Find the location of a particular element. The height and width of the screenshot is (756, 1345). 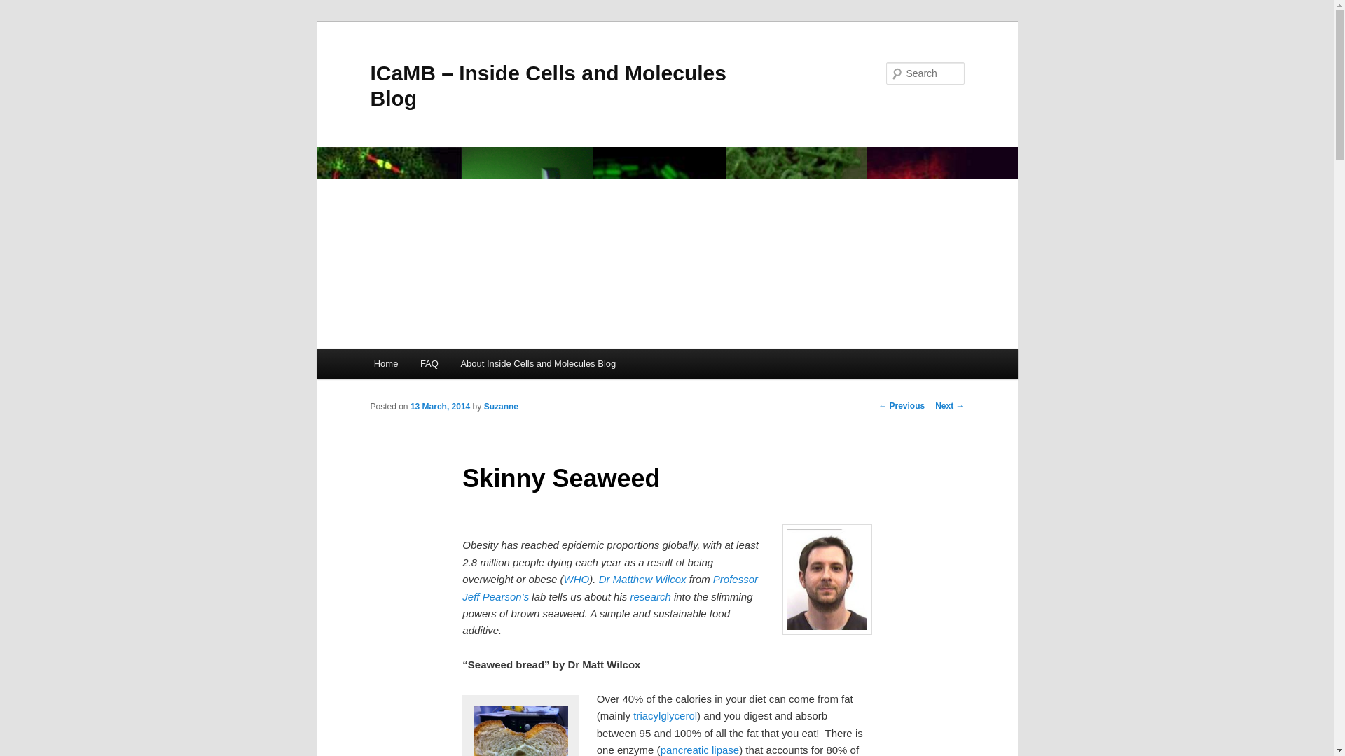

pancreatic lipase is located at coordinates (700, 750).